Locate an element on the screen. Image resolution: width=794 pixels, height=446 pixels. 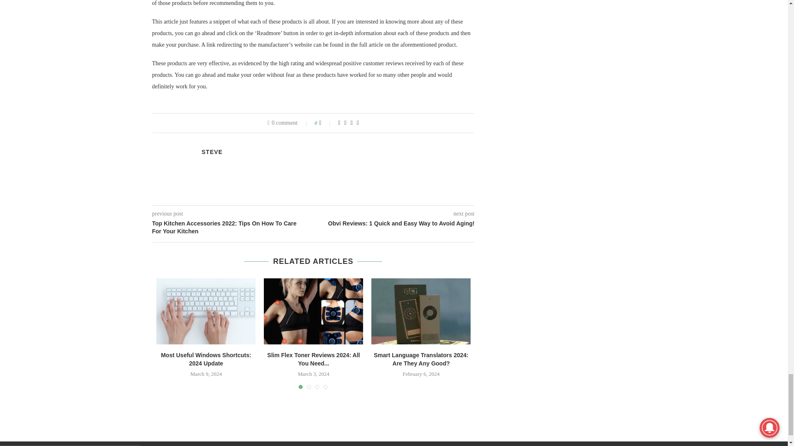
Most Useful Windows Shortcuts: 2024 Update is located at coordinates (206, 311).